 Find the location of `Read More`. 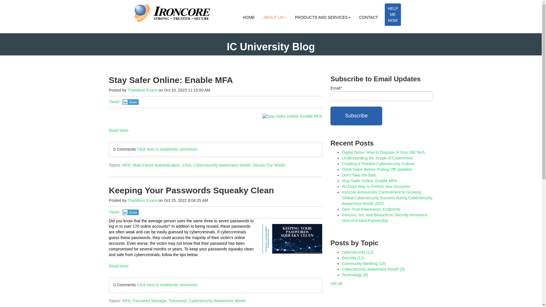

Read More is located at coordinates (215, 130).